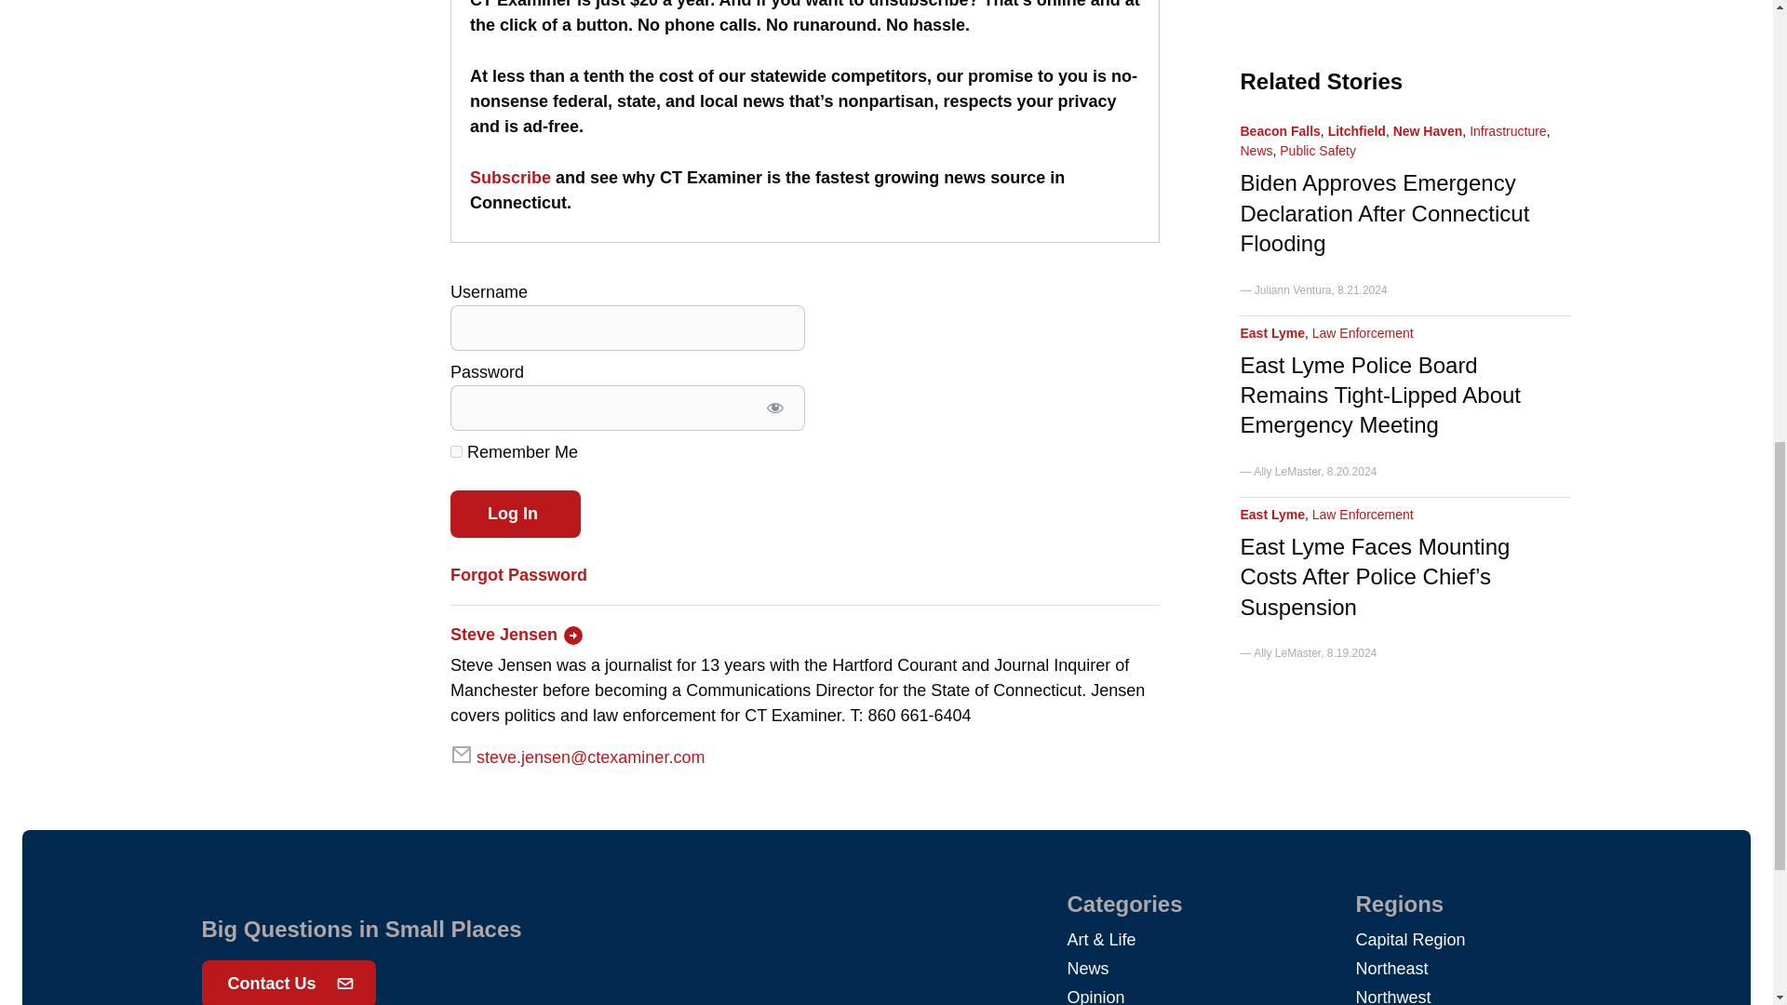 This screenshot has height=1005, width=1787. I want to click on Twitter, so click(225, 2).